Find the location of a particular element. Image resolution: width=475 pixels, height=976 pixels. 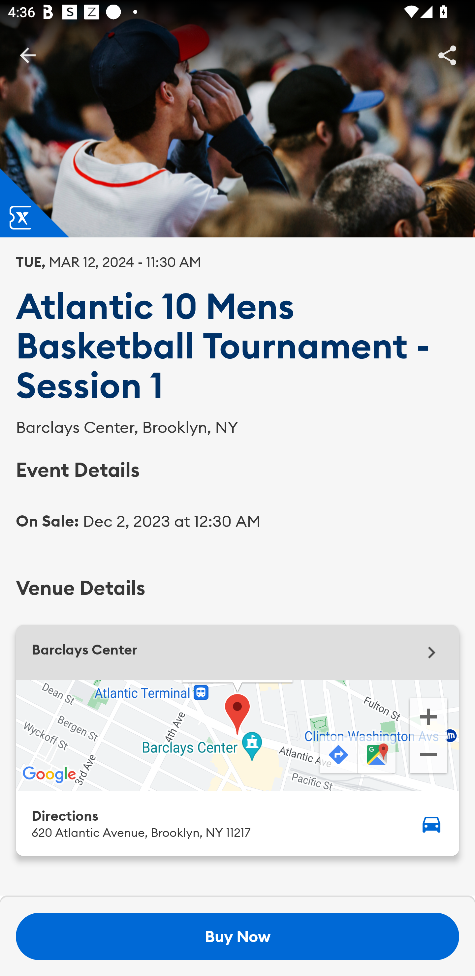

BackButton is located at coordinates (27, 55).